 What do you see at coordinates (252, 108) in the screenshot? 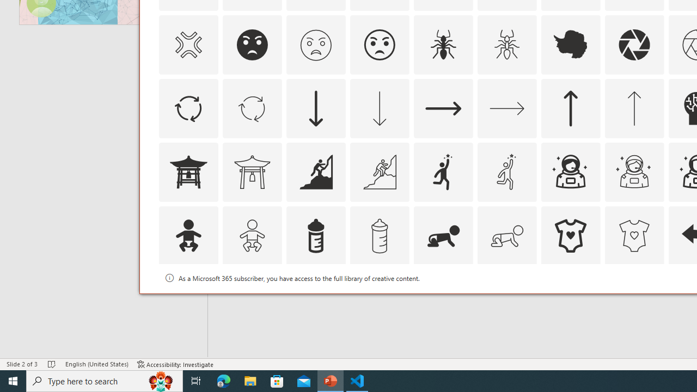
I see `AutomationID: Icons_ArrowCircle_M` at bounding box center [252, 108].